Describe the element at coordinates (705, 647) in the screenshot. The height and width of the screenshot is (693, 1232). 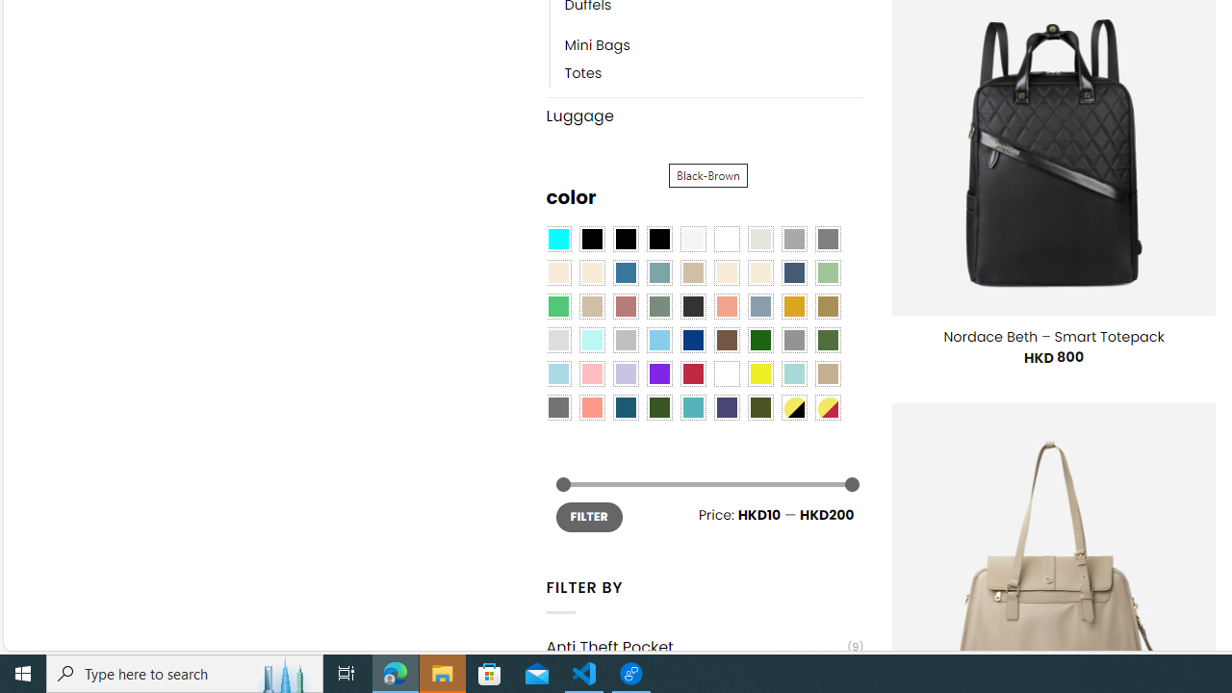
I see `Anti Theft Pocket(9)` at that location.